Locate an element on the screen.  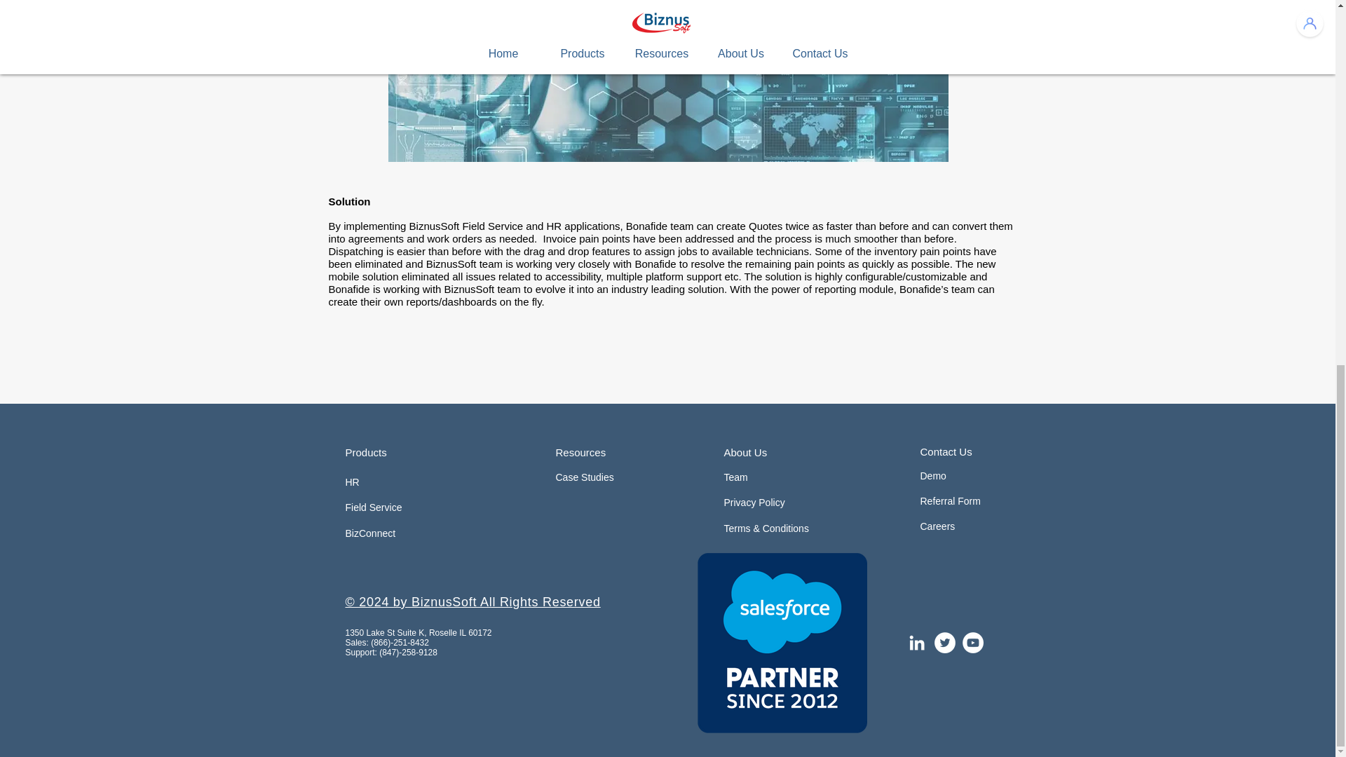
Products is located at coordinates (390, 453).